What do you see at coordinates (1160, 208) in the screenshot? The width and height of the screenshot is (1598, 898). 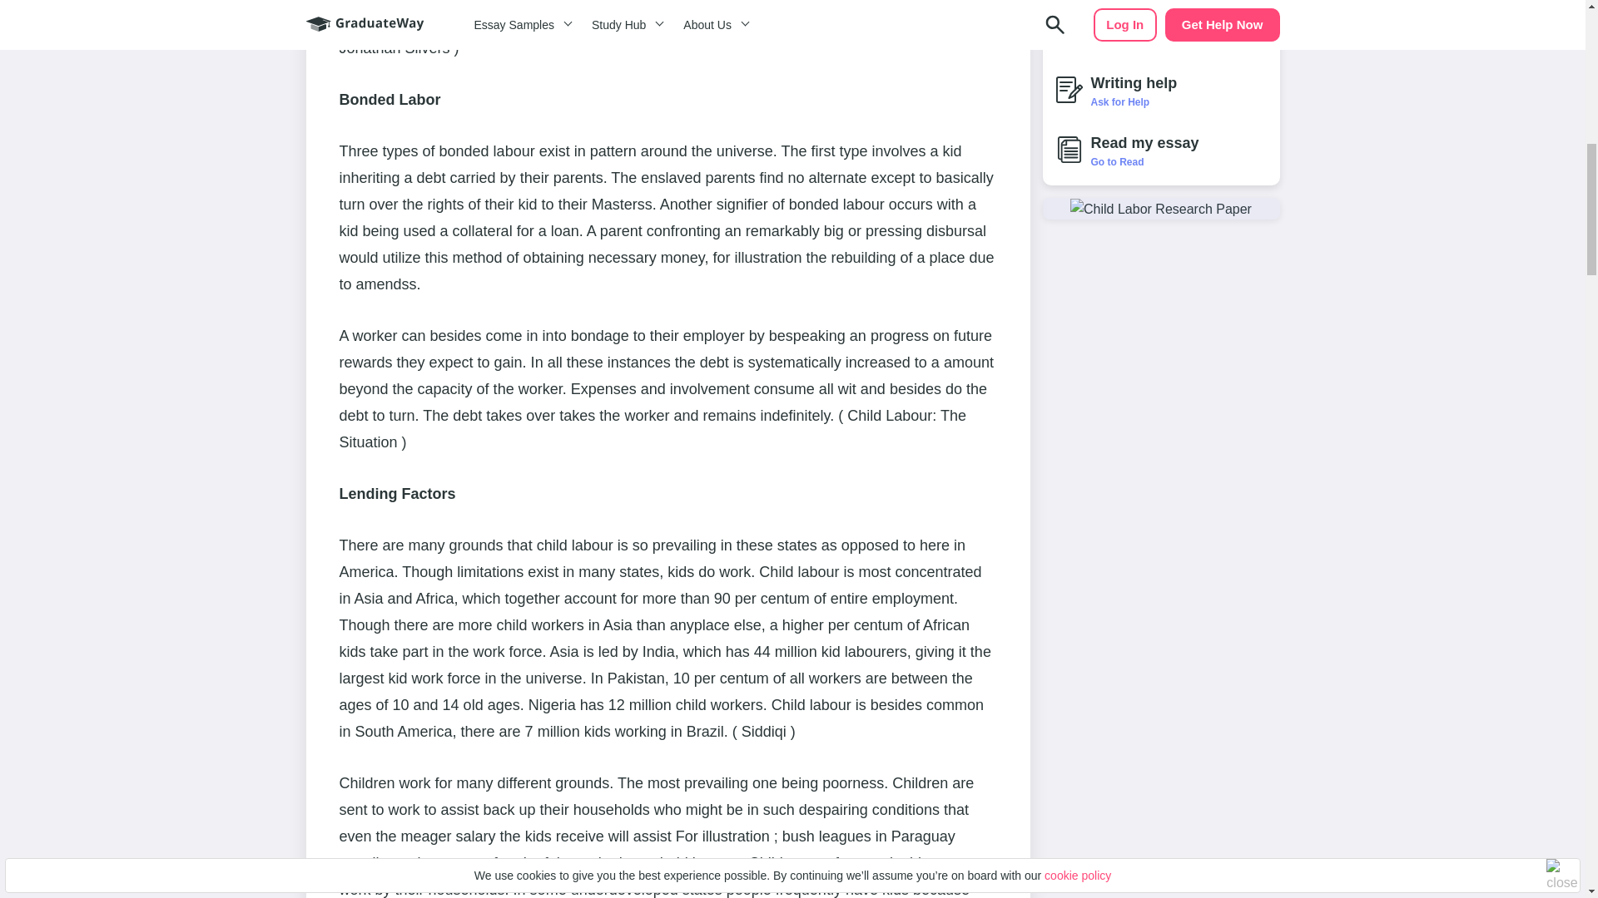 I see `Child Labor Research Paper` at bounding box center [1160, 208].